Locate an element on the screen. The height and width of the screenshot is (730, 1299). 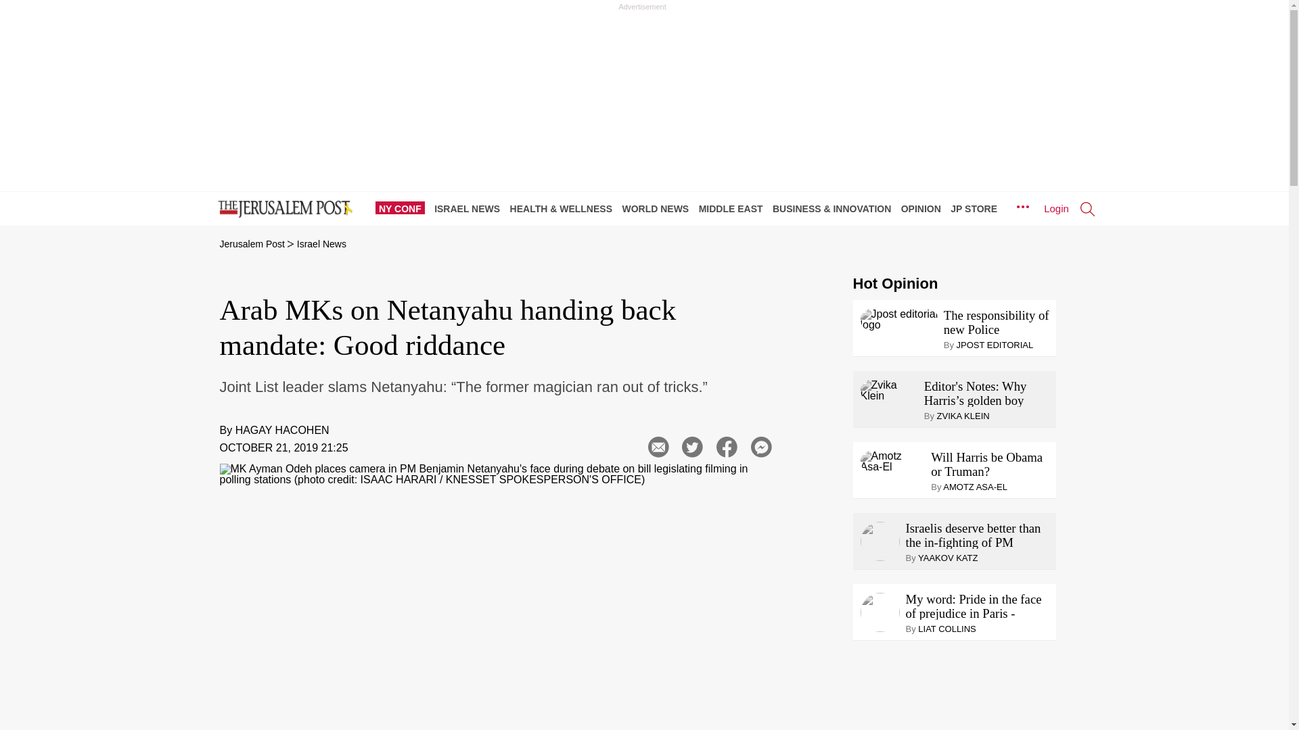
WORLD NEWS is located at coordinates (658, 208).